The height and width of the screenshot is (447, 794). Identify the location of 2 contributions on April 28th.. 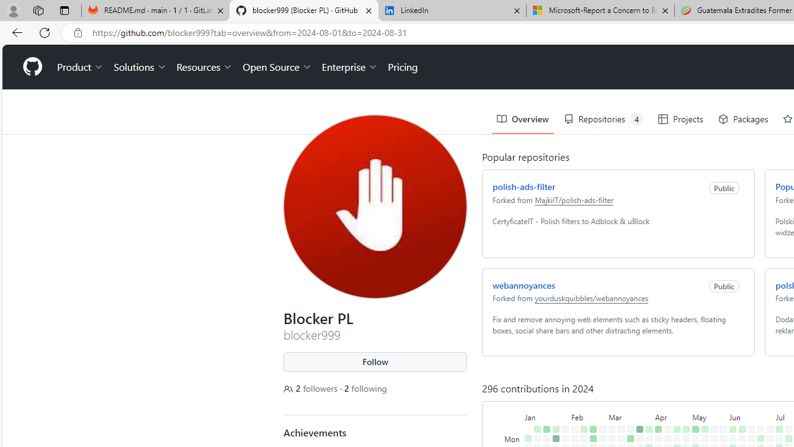
(686, 429).